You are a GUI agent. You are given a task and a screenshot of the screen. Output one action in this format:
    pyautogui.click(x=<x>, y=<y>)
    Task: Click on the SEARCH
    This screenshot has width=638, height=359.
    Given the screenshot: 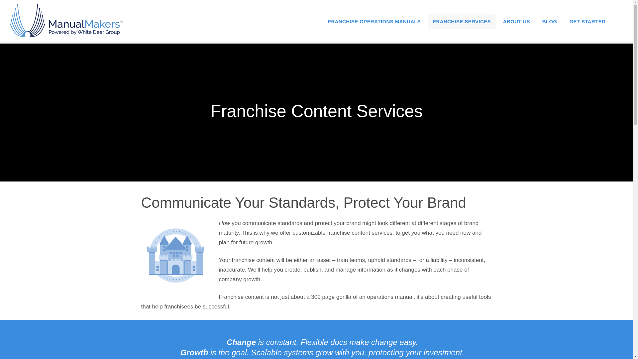 What is the action you would take?
    pyautogui.click(x=618, y=18)
    